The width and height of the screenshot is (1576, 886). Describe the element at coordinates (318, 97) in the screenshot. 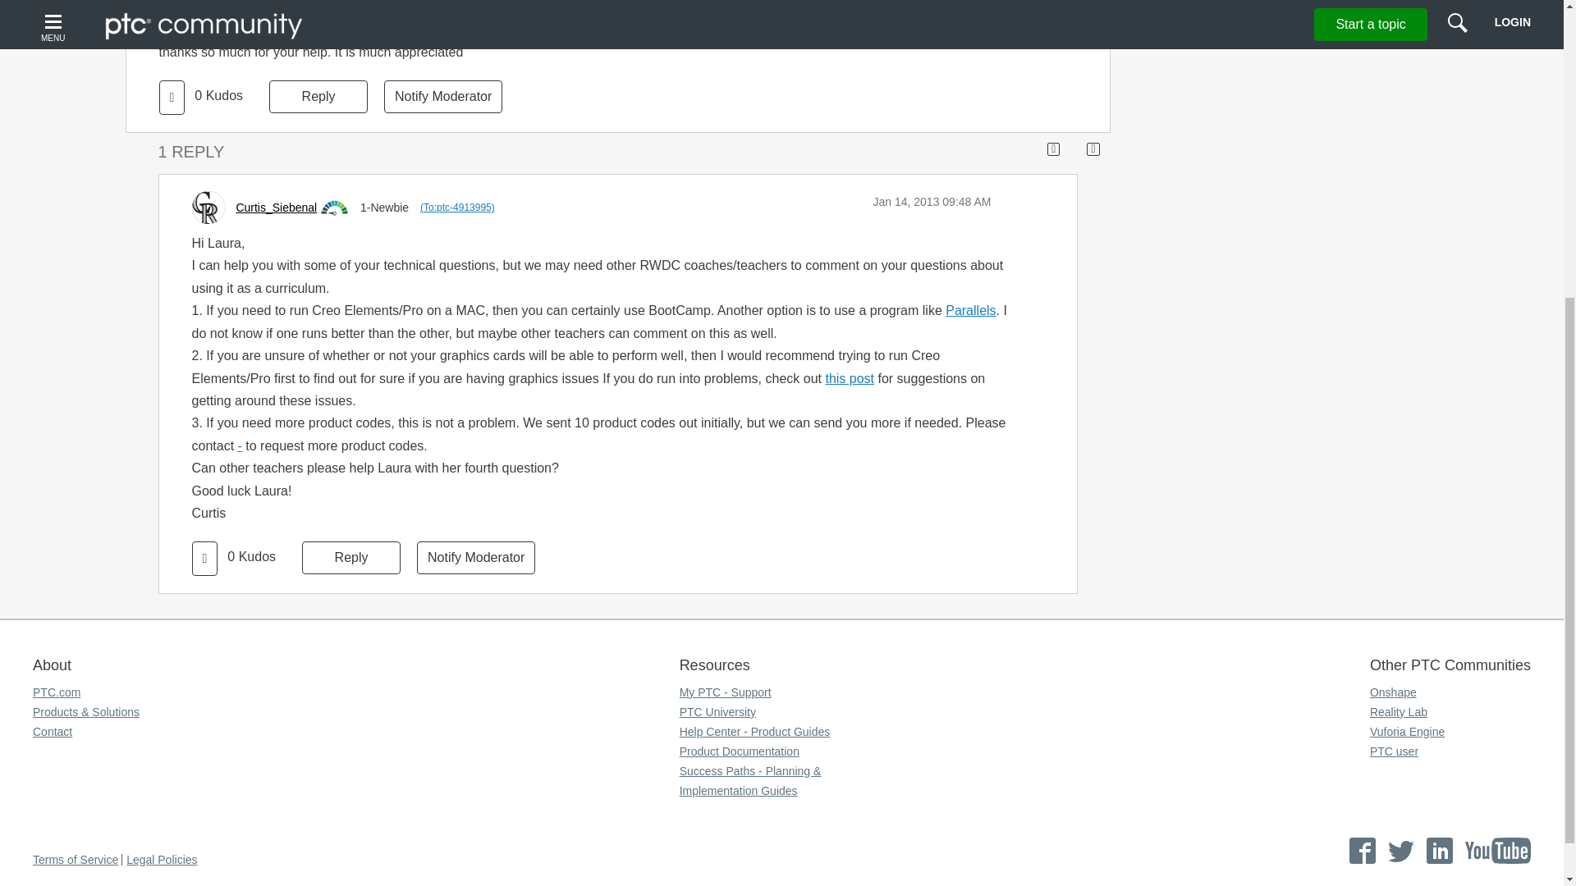

I see `Reply` at that location.